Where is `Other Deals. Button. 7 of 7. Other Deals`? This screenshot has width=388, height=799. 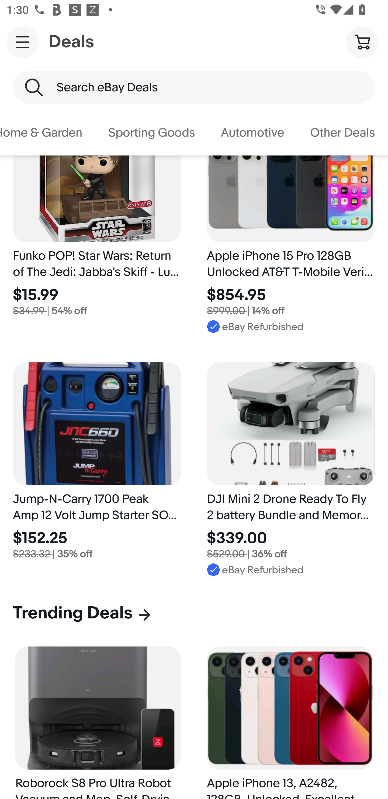 Other Deals. Button. 7 of 7. Other Deals is located at coordinates (343, 133).